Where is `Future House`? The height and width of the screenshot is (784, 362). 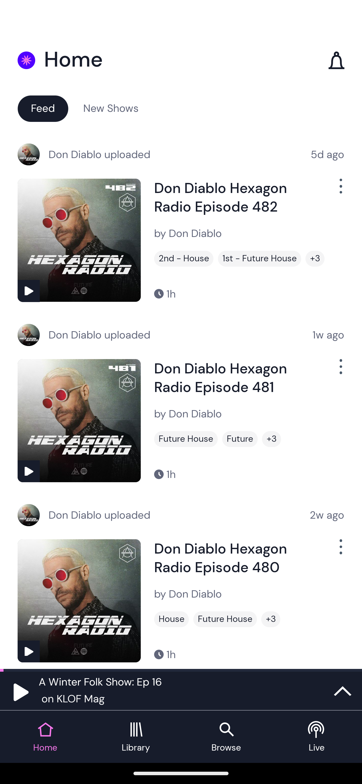
Future House is located at coordinates (186, 439).